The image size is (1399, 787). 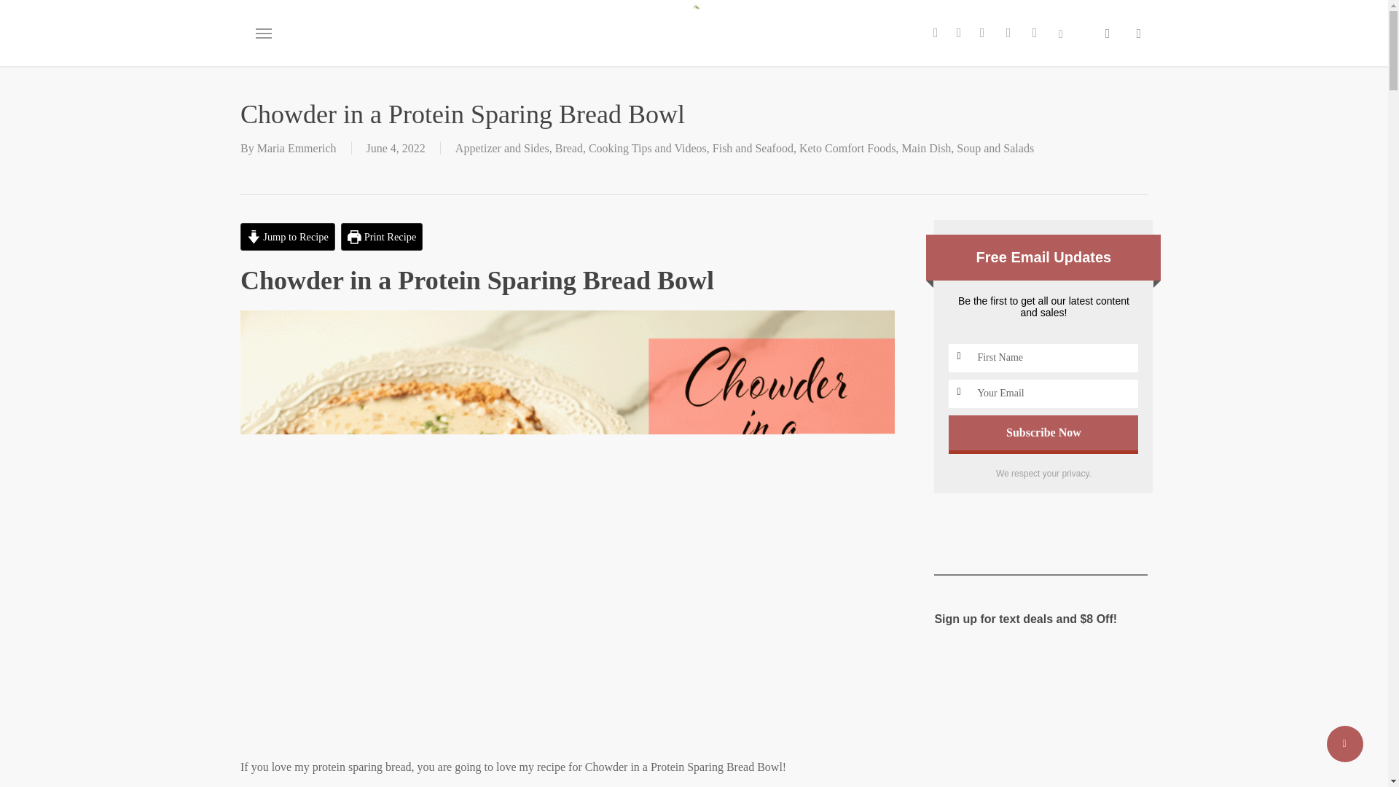 What do you see at coordinates (297, 148) in the screenshot?
I see `Maria Emmerich` at bounding box center [297, 148].